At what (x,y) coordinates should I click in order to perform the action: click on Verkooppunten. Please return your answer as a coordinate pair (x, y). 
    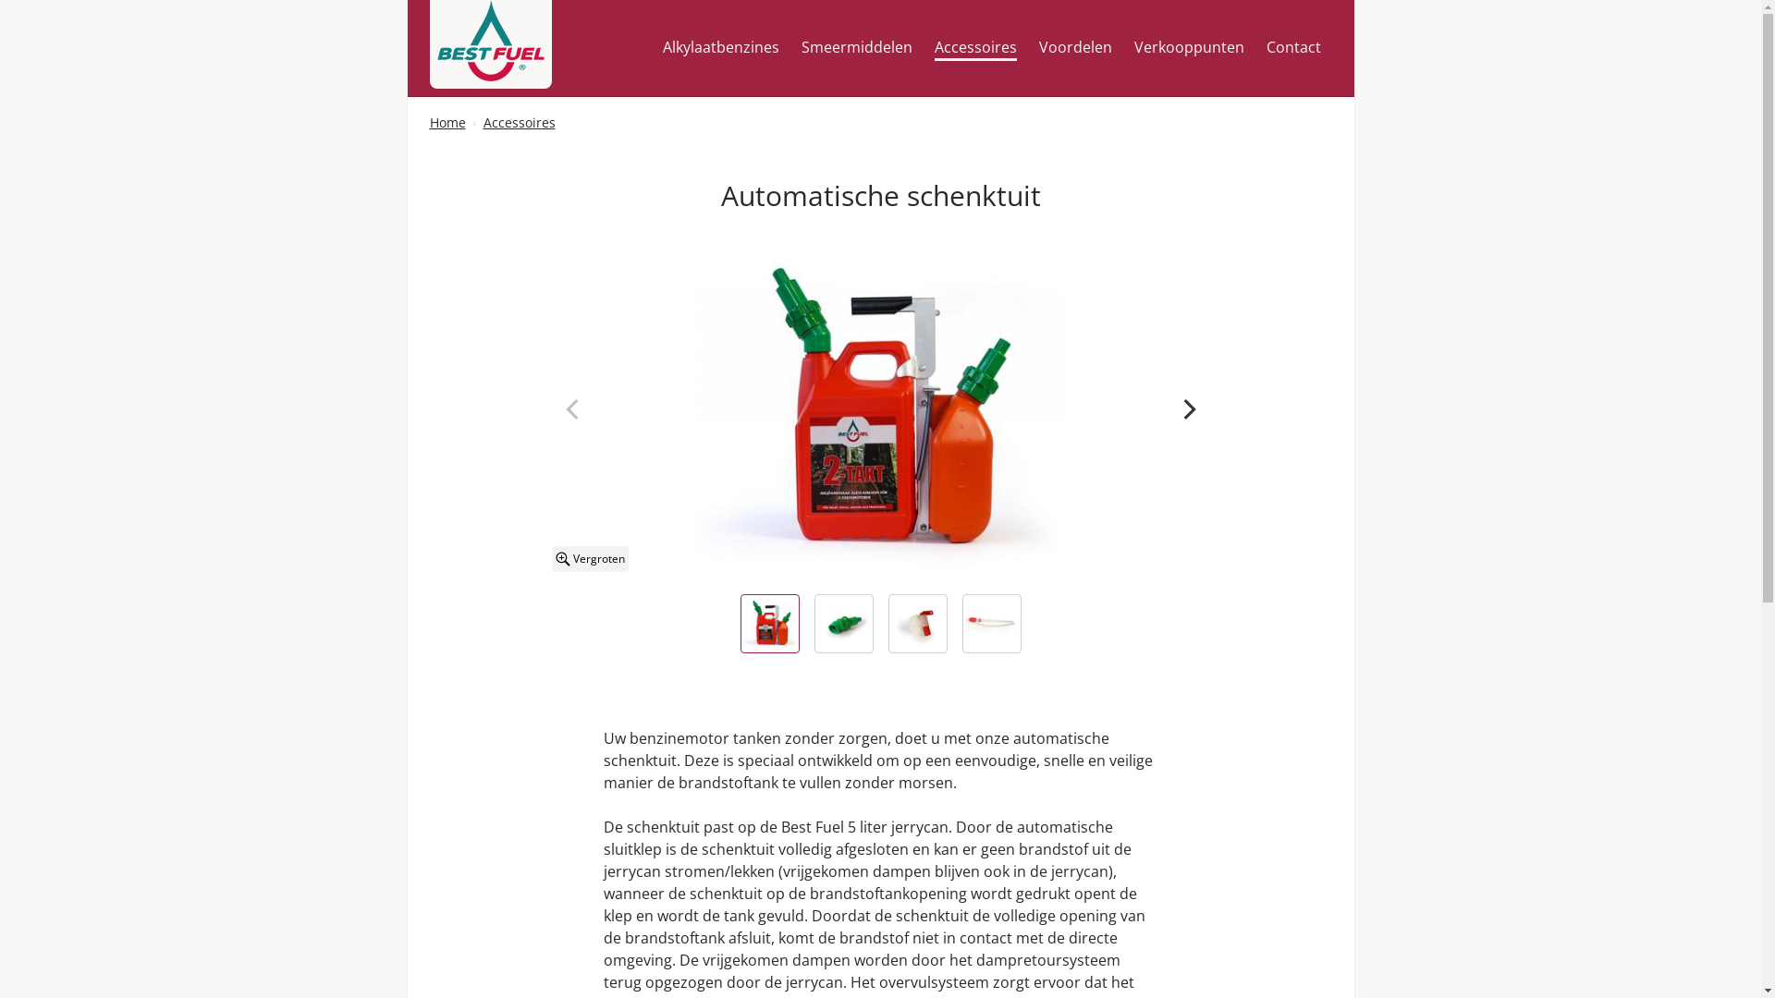
    Looking at the image, I should click on (1189, 48).